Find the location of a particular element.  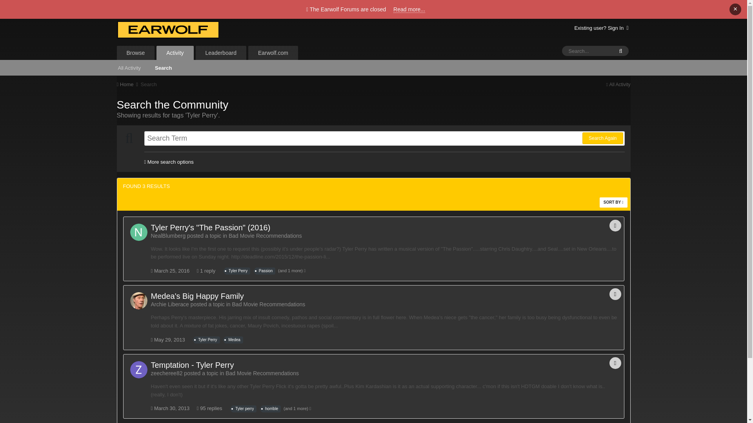

Go to NealBlumberg's profile is located at coordinates (139, 232).